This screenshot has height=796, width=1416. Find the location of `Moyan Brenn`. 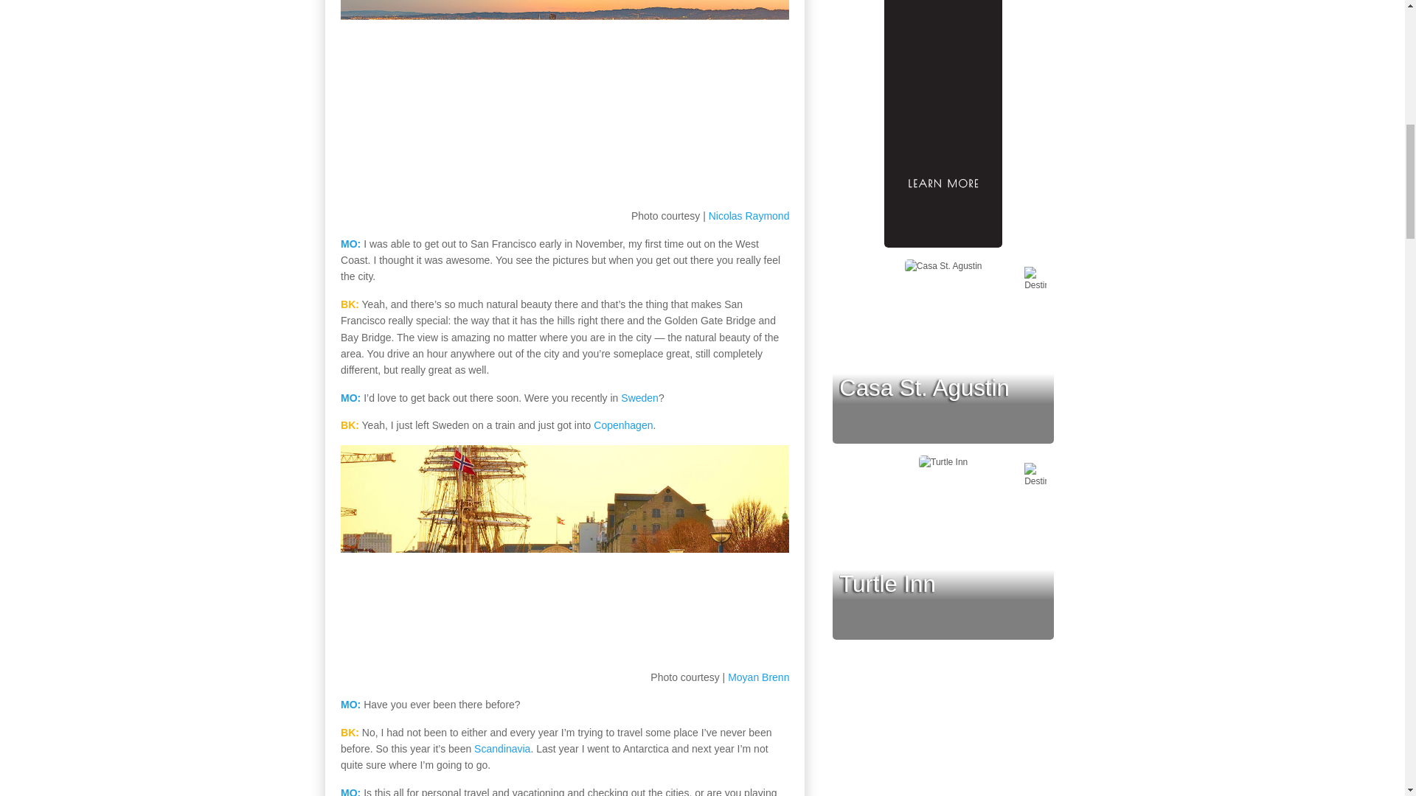

Moyan Brenn is located at coordinates (758, 677).